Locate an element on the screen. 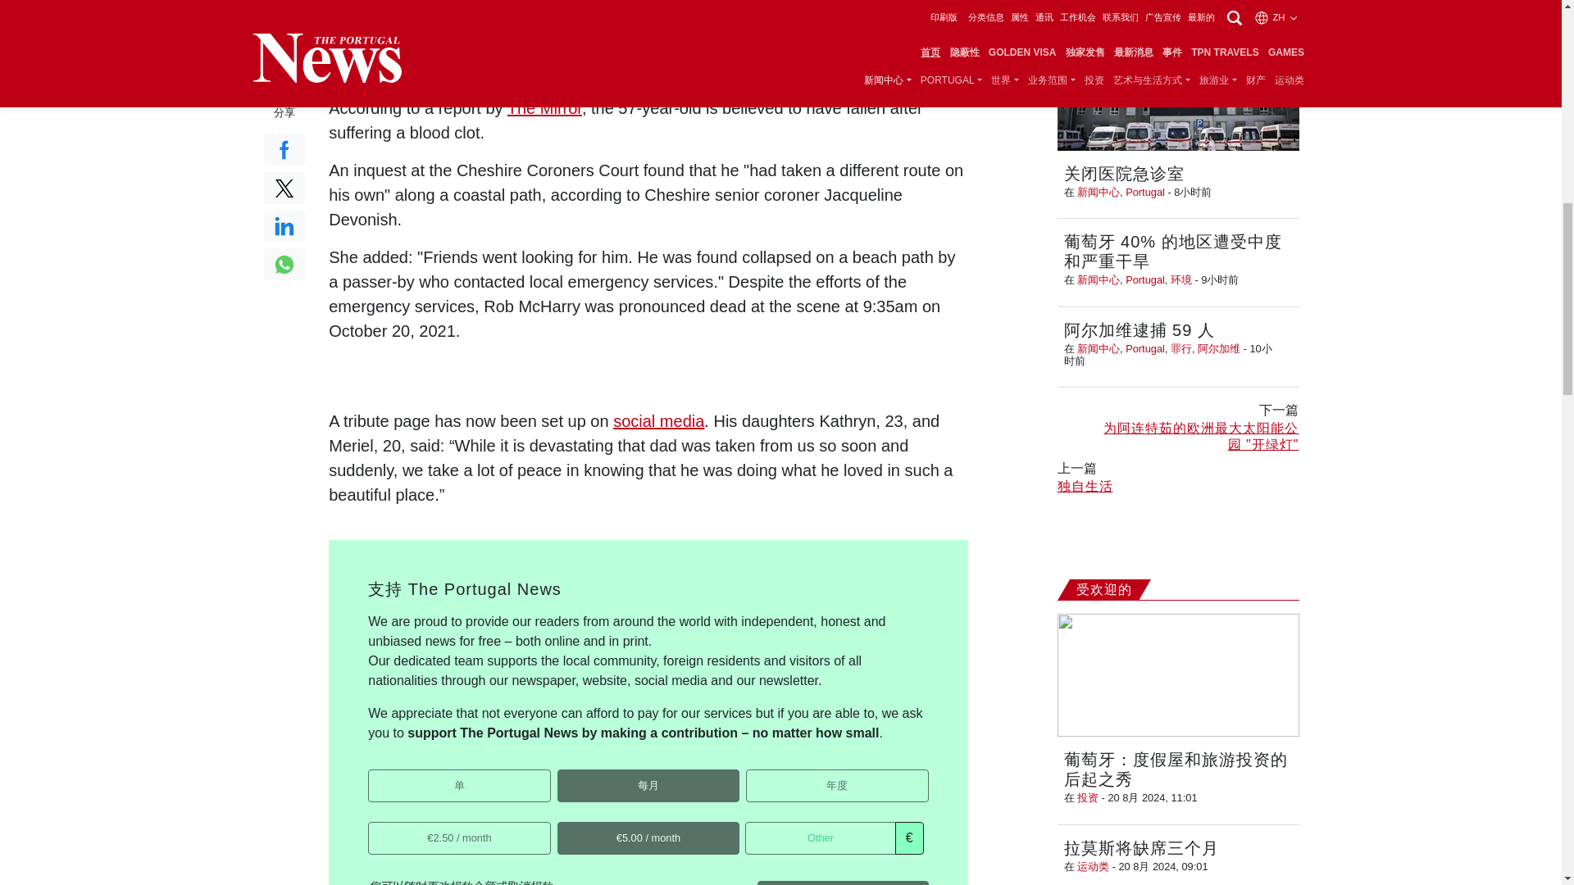  single is located at coordinates (374, 774).